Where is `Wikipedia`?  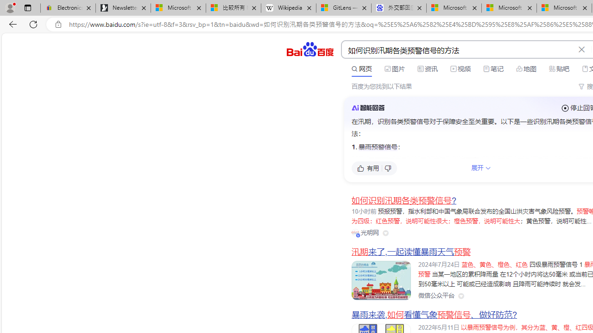 Wikipedia is located at coordinates (289, 8).